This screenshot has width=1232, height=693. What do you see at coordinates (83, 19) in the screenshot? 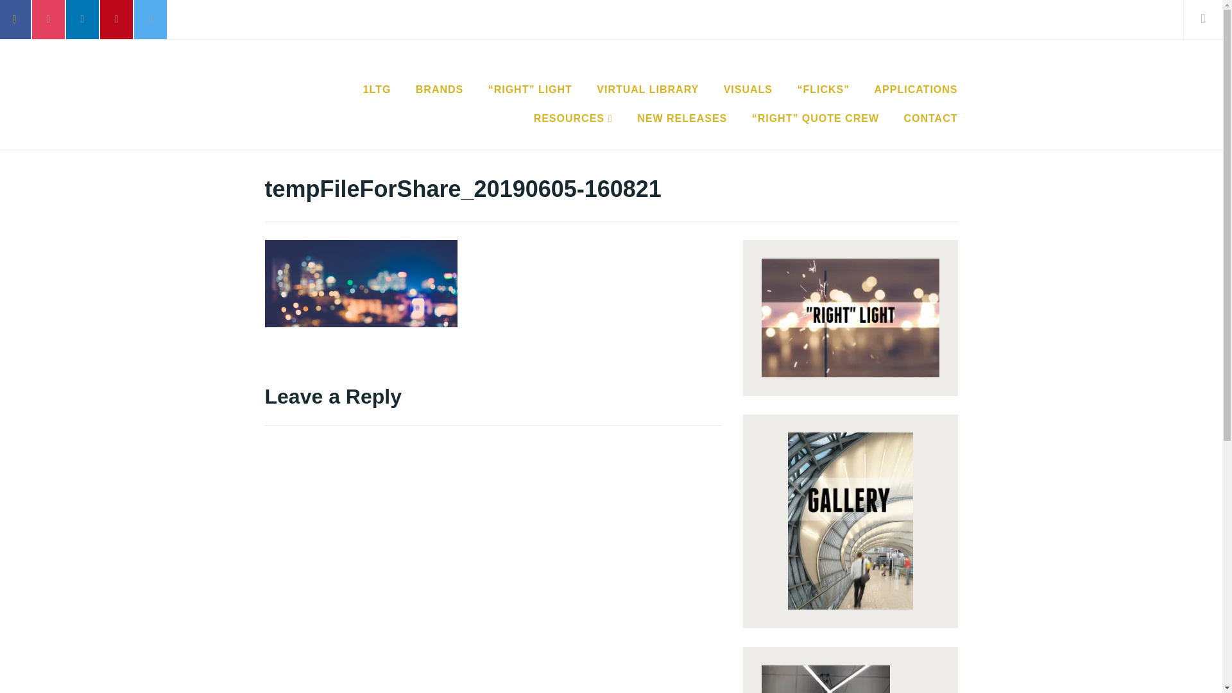
I see `LinkedIn` at bounding box center [83, 19].